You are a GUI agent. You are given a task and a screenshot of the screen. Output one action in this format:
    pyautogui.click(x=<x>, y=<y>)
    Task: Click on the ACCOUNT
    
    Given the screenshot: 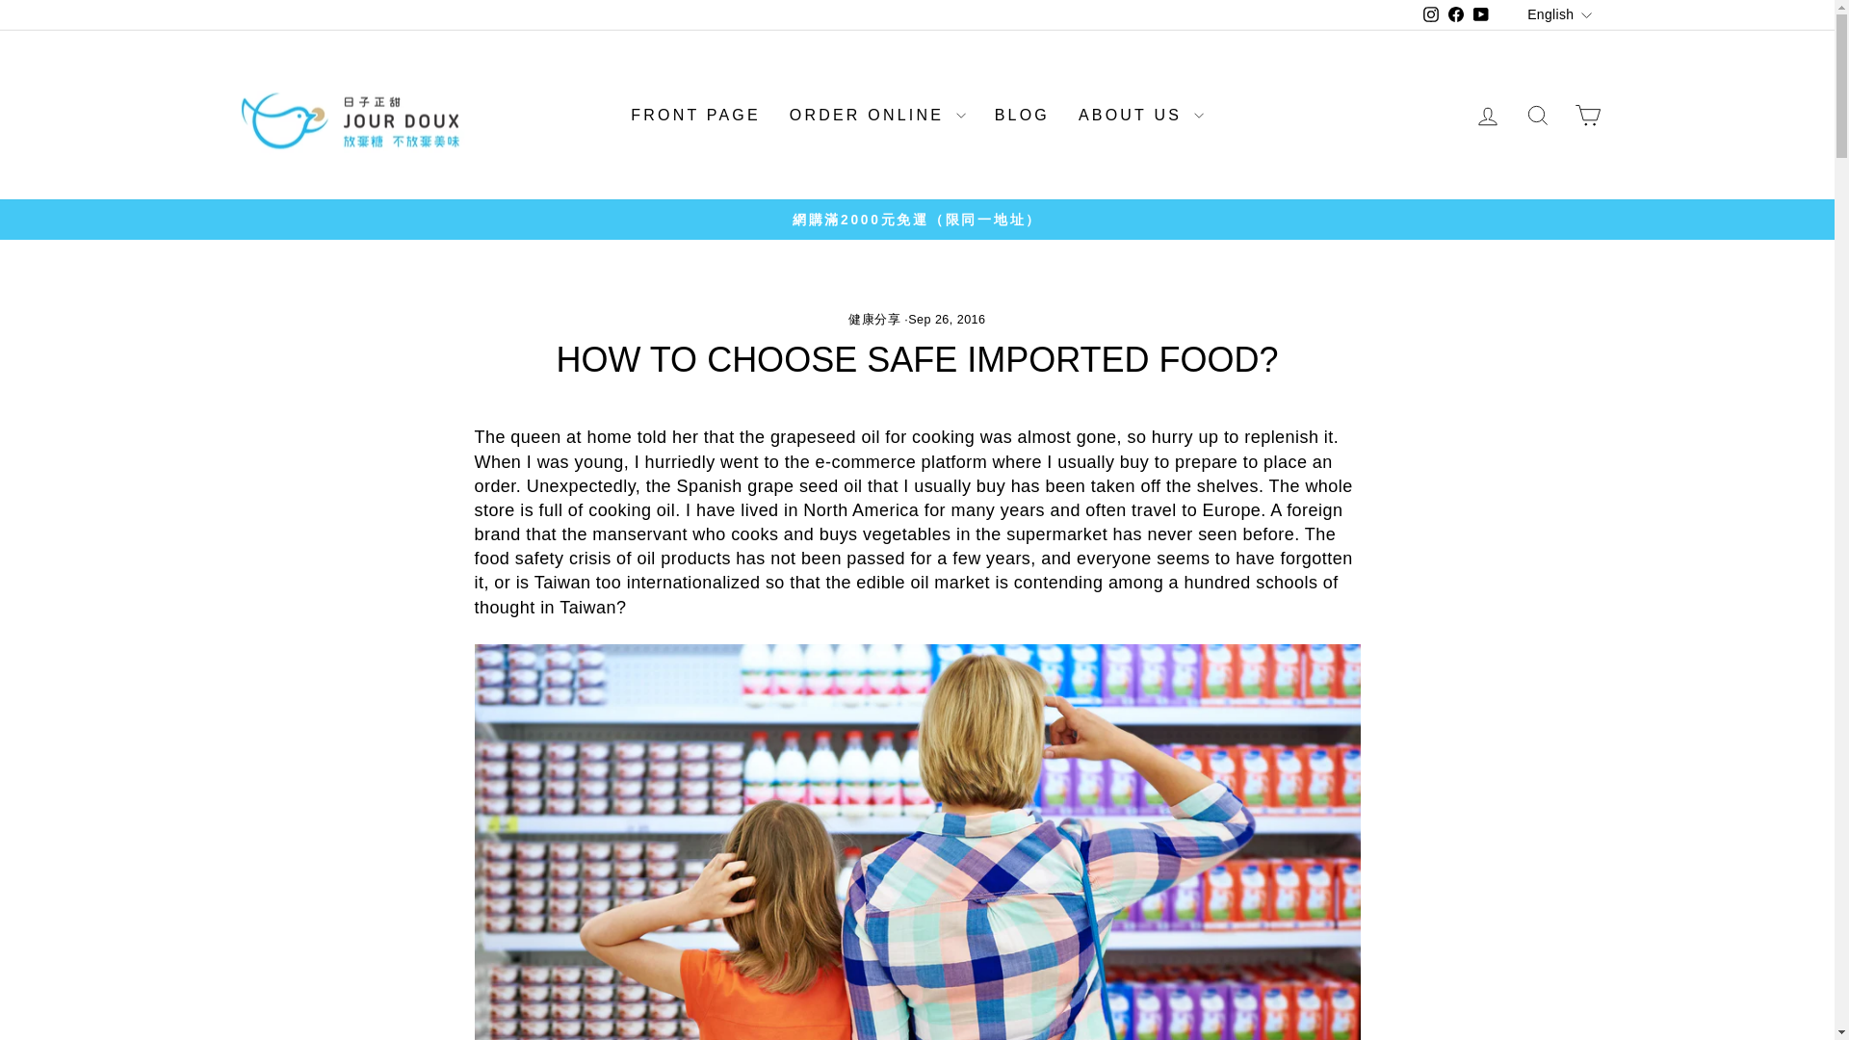 What is the action you would take?
    pyautogui.click(x=1487, y=116)
    